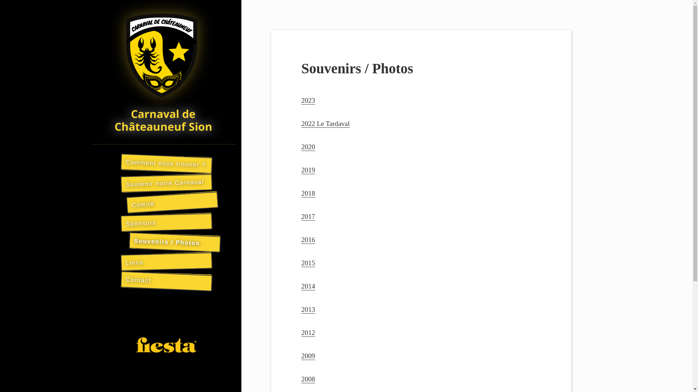 The image size is (698, 392). Describe the element at coordinates (308, 170) in the screenshot. I see `2019` at that location.